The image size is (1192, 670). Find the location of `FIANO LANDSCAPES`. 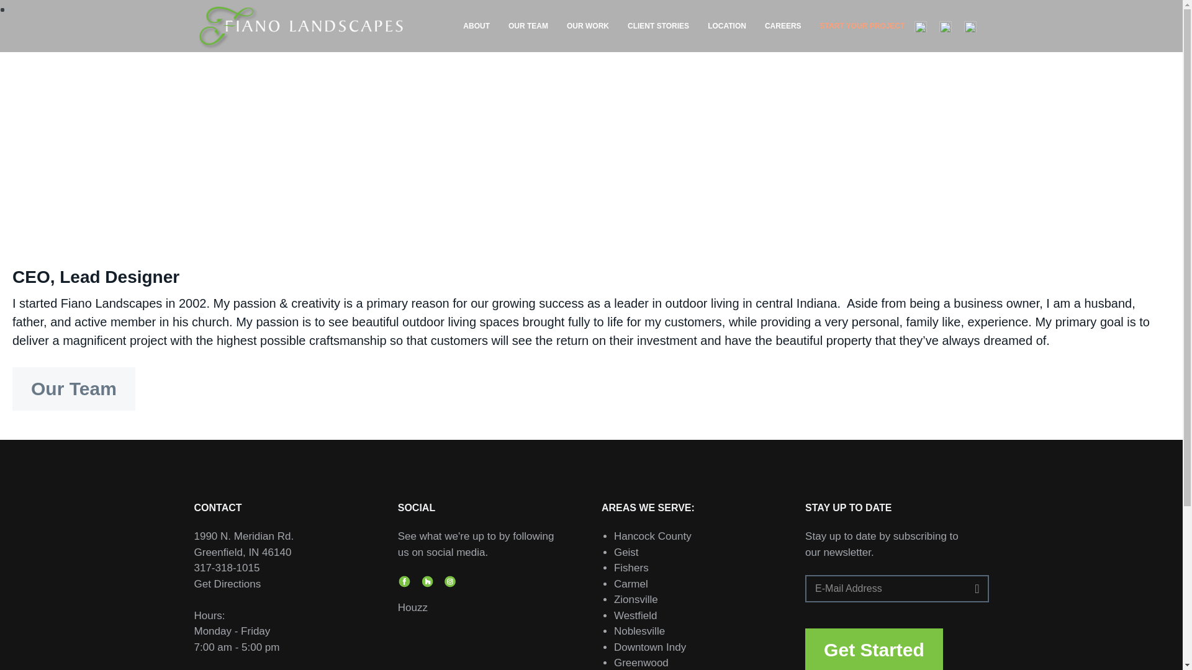

FIANO LANDSCAPES is located at coordinates (248, 55).